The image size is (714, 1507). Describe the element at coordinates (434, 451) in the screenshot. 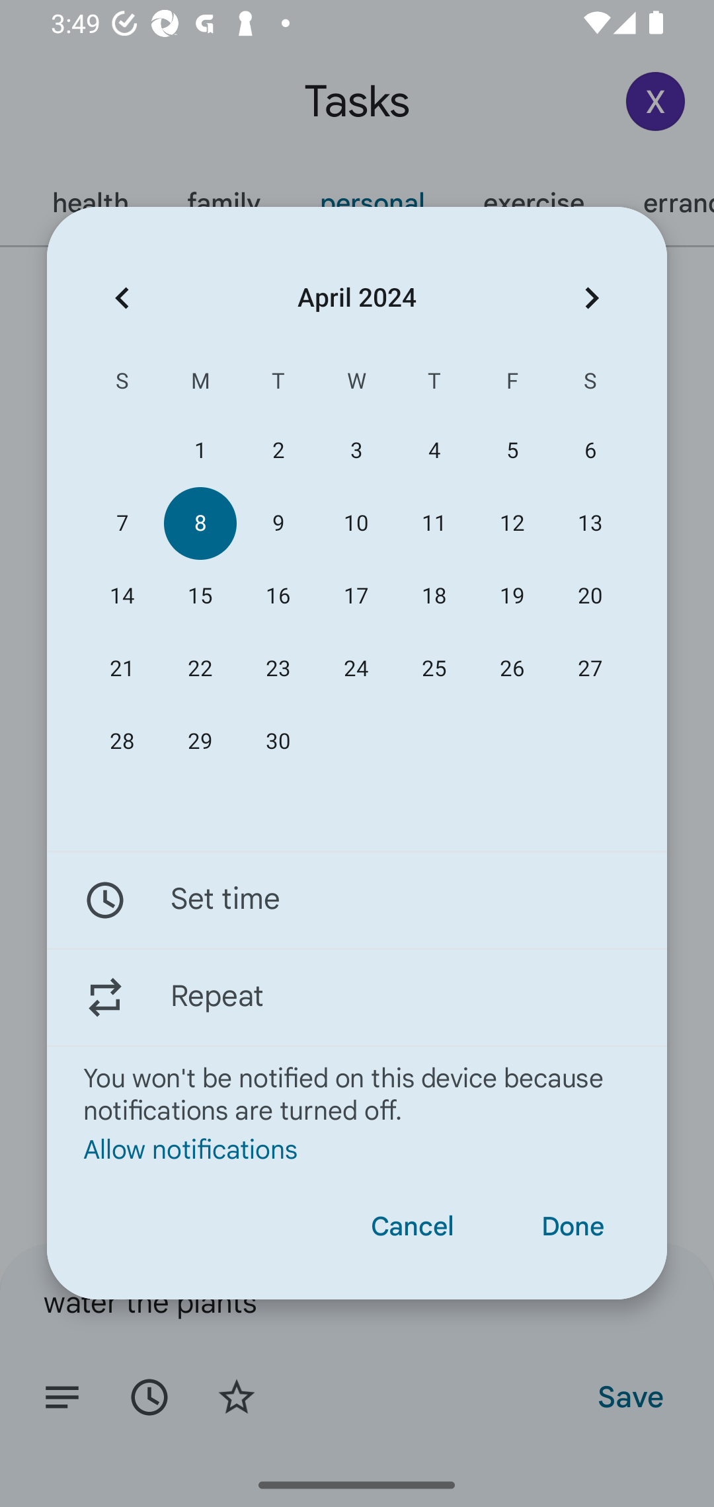

I see `4 04 April 2024` at that location.